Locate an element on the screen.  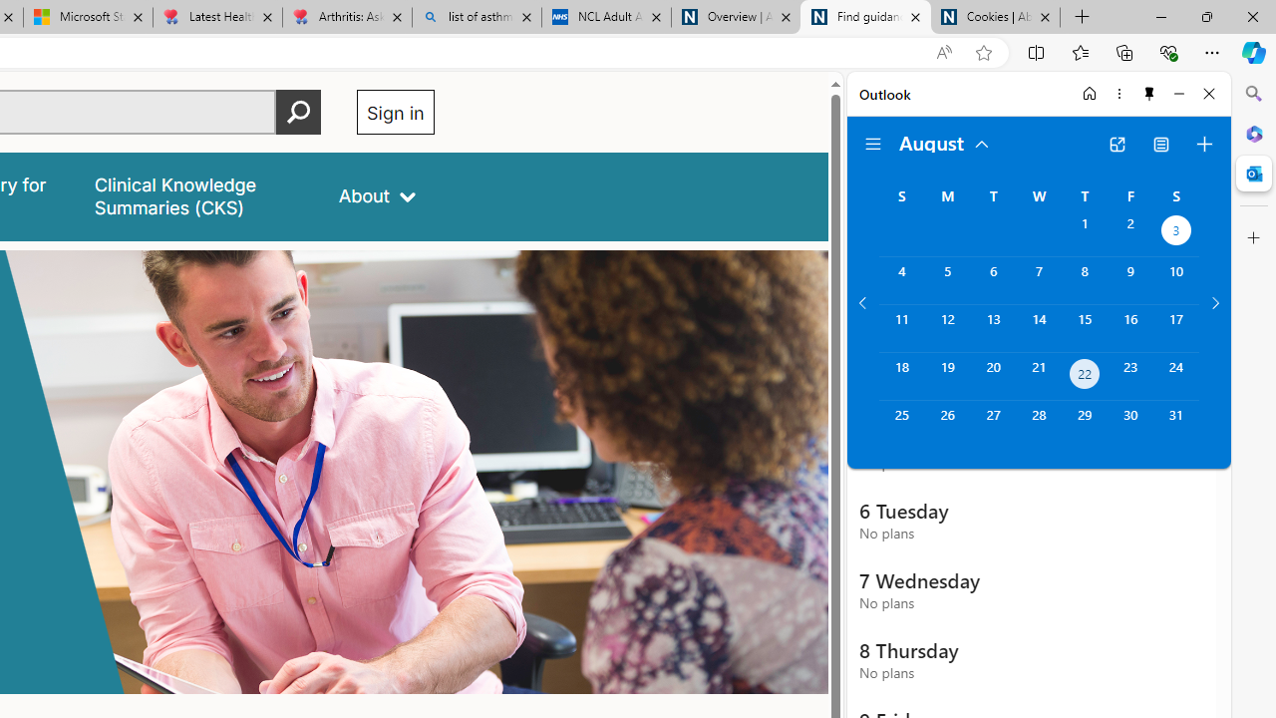
Friday, August 9, 2024.  is located at coordinates (1130, 280).